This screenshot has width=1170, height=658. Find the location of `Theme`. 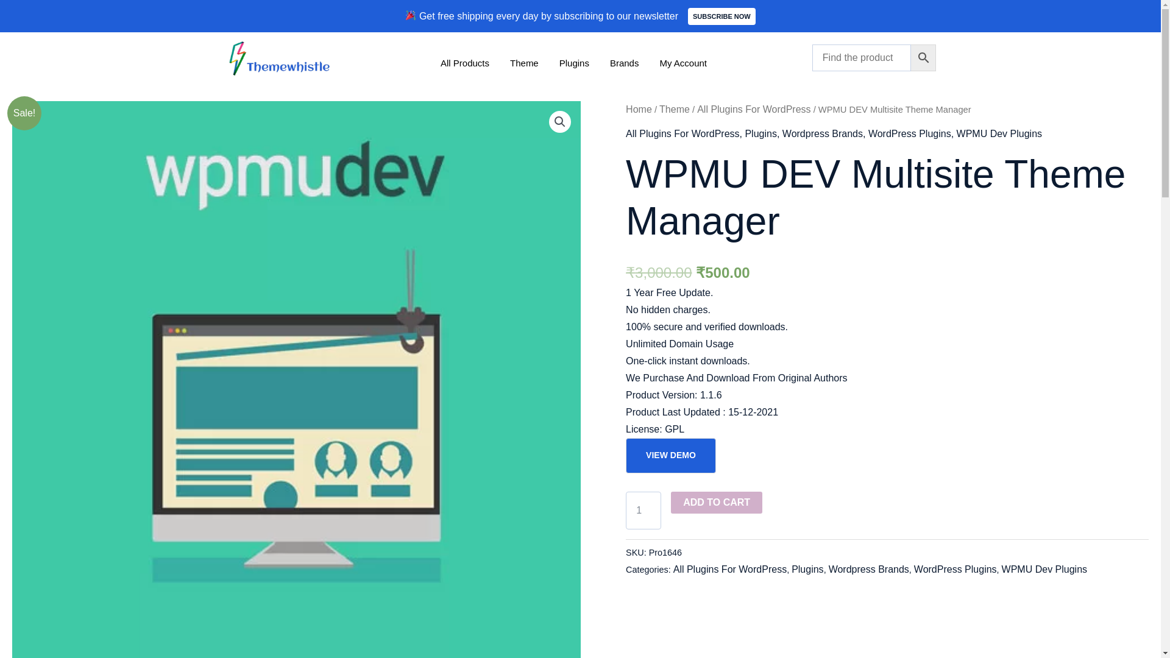

Theme is located at coordinates (524, 62).